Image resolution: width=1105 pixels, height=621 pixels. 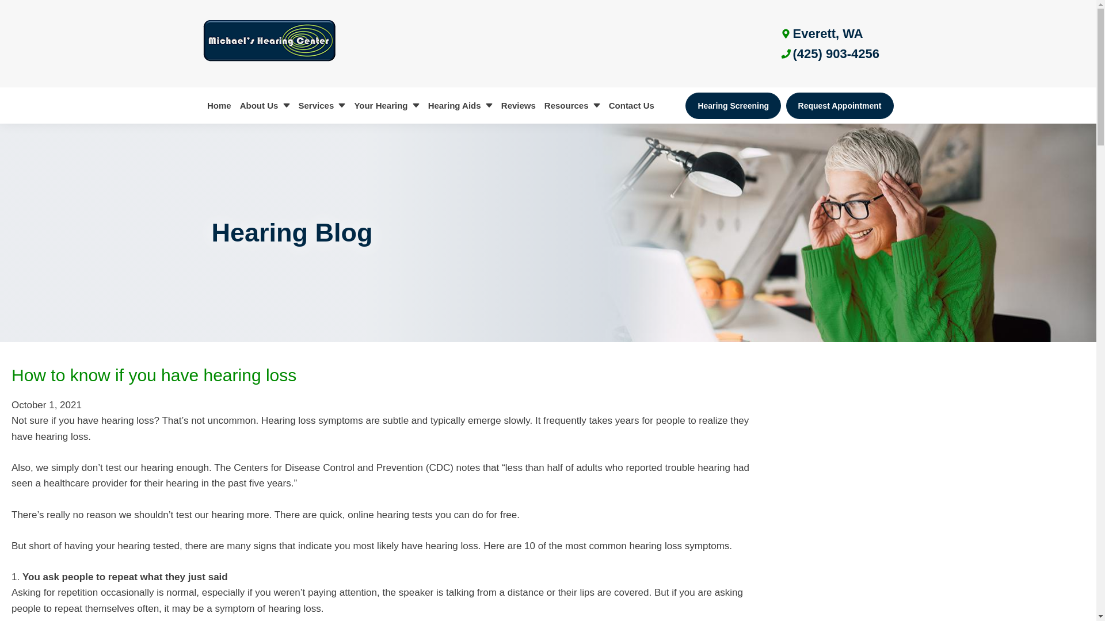 What do you see at coordinates (820, 33) in the screenshot?
I see `Everett, WA` at bounding box center [820, 33].